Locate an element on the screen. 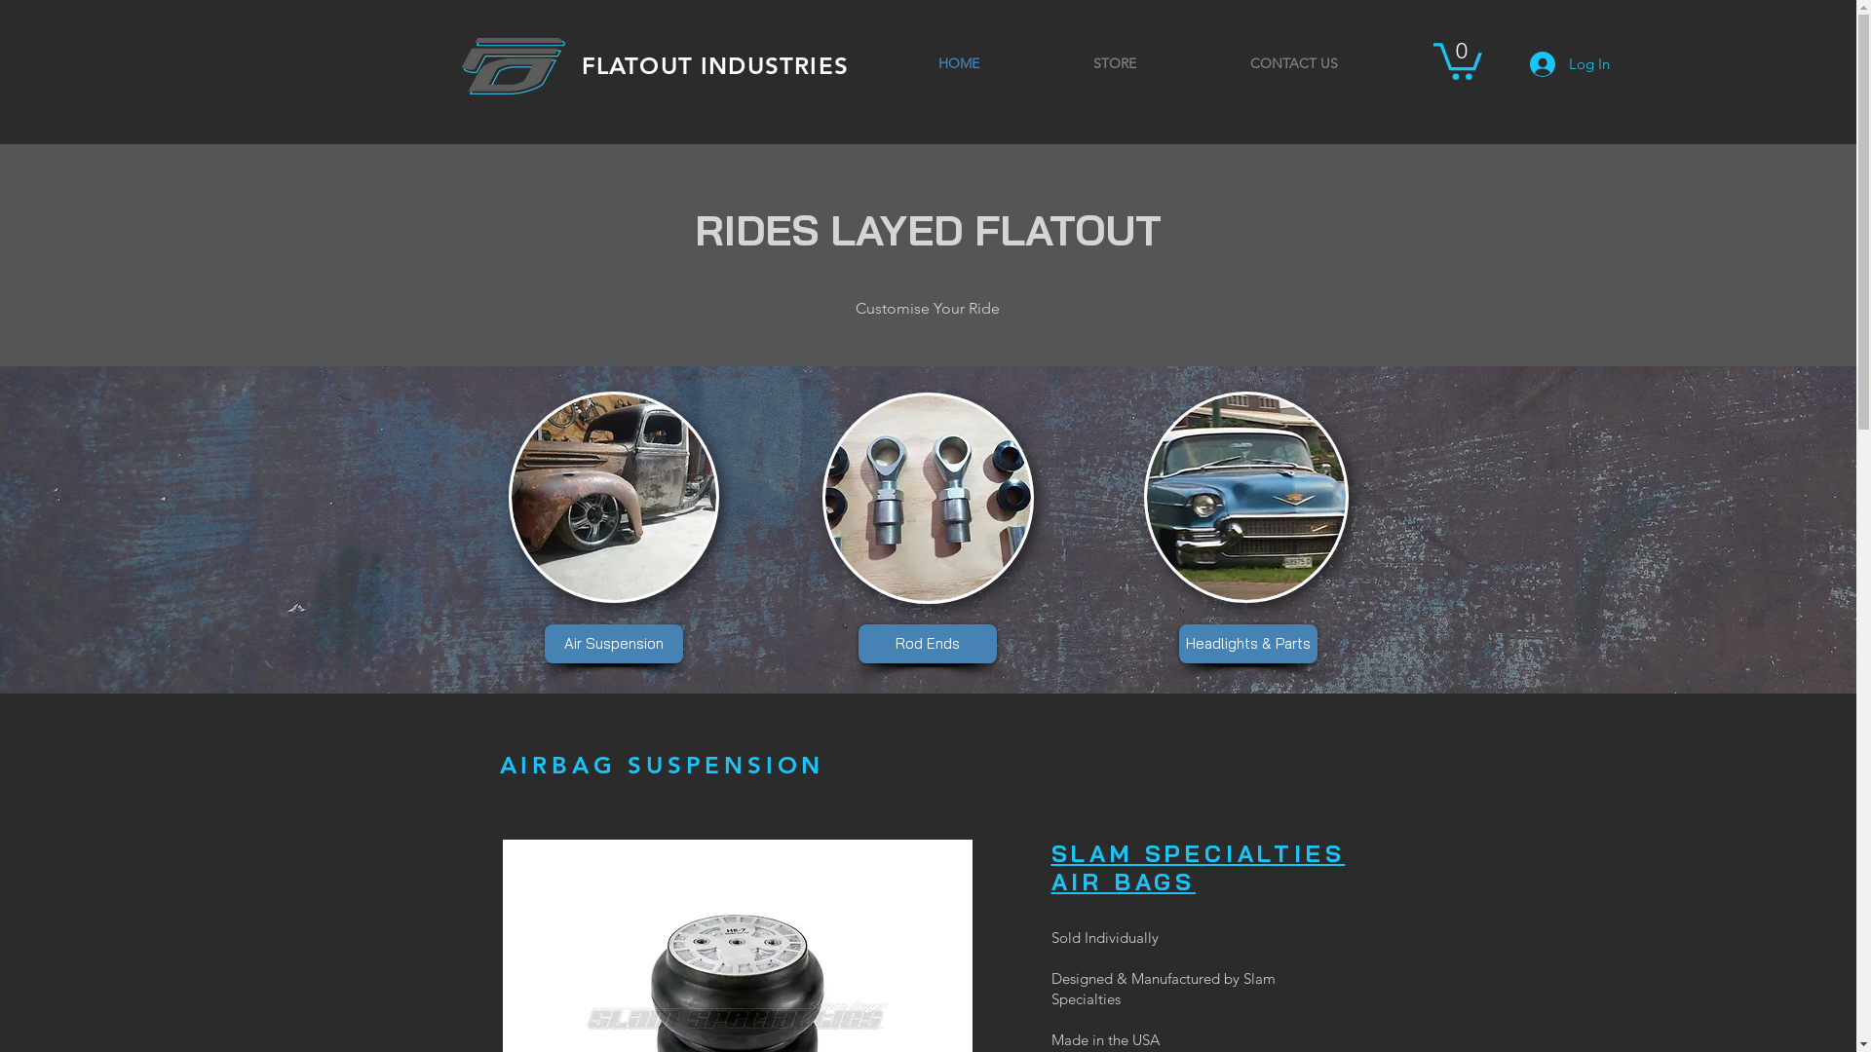  guy2.jpg is located at coordinates (614, 497).